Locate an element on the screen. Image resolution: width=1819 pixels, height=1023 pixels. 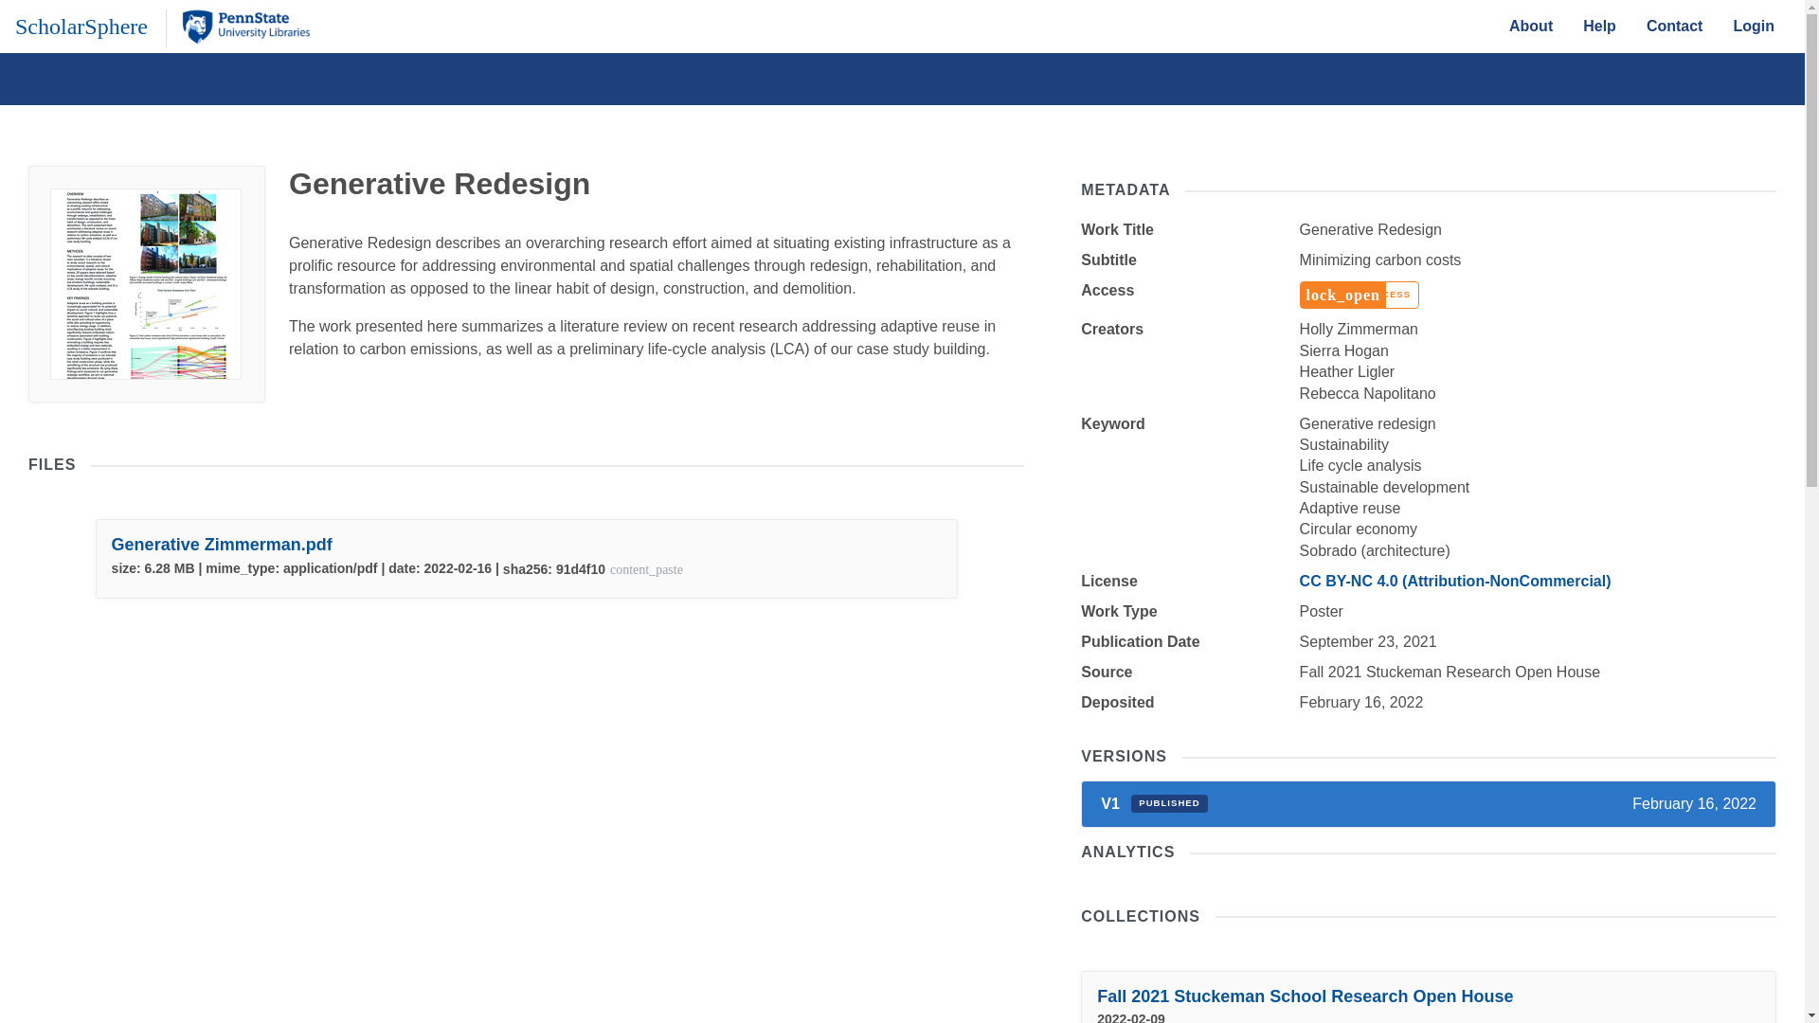
Login is located at coordinates (1753, 26).